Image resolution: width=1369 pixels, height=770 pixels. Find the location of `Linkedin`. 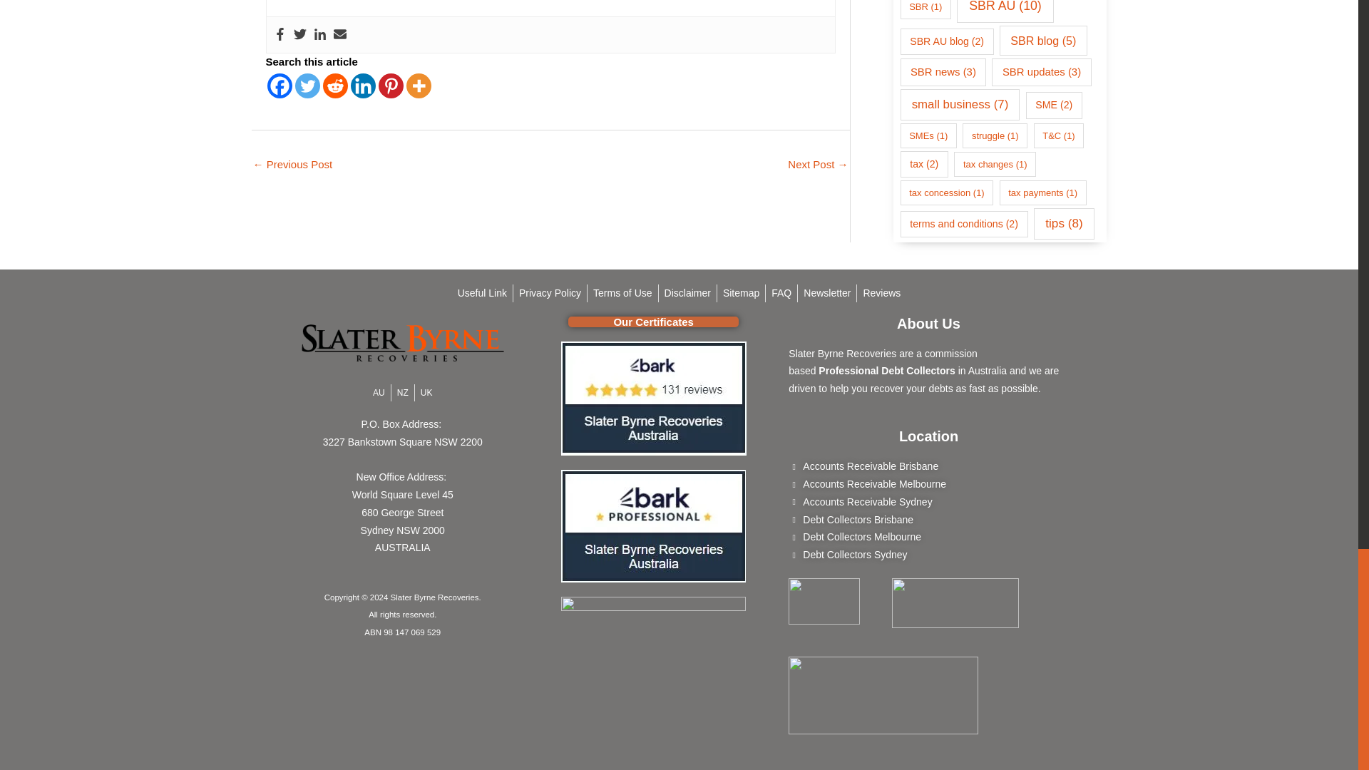

Linkedin is located at coordinates (319, 34).